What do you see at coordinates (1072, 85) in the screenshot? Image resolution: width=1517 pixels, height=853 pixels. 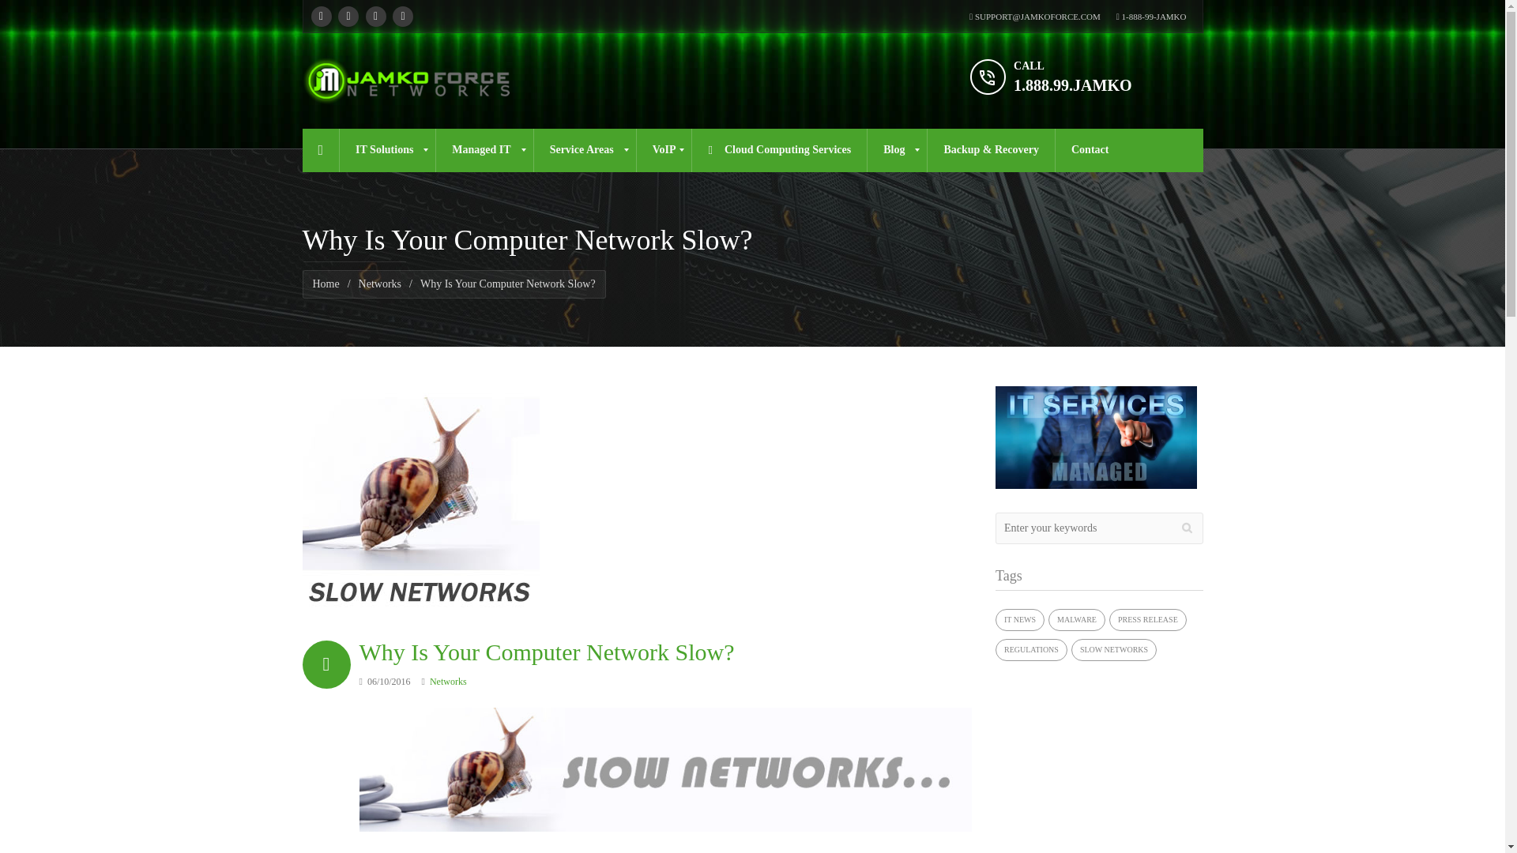 I see `1.888.99.JAMKO` at bounding box center [1072, 85].